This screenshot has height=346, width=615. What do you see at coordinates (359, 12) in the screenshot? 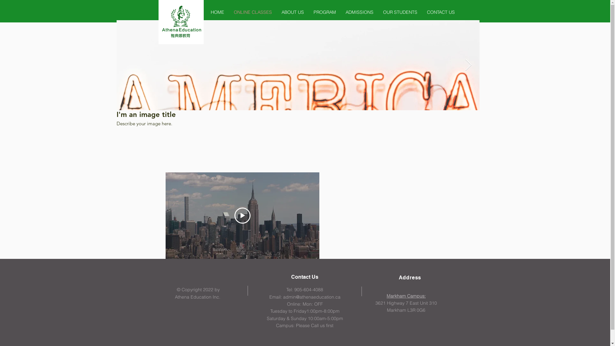
I see `ADMISSIONS` at bounding box center [359, 12].